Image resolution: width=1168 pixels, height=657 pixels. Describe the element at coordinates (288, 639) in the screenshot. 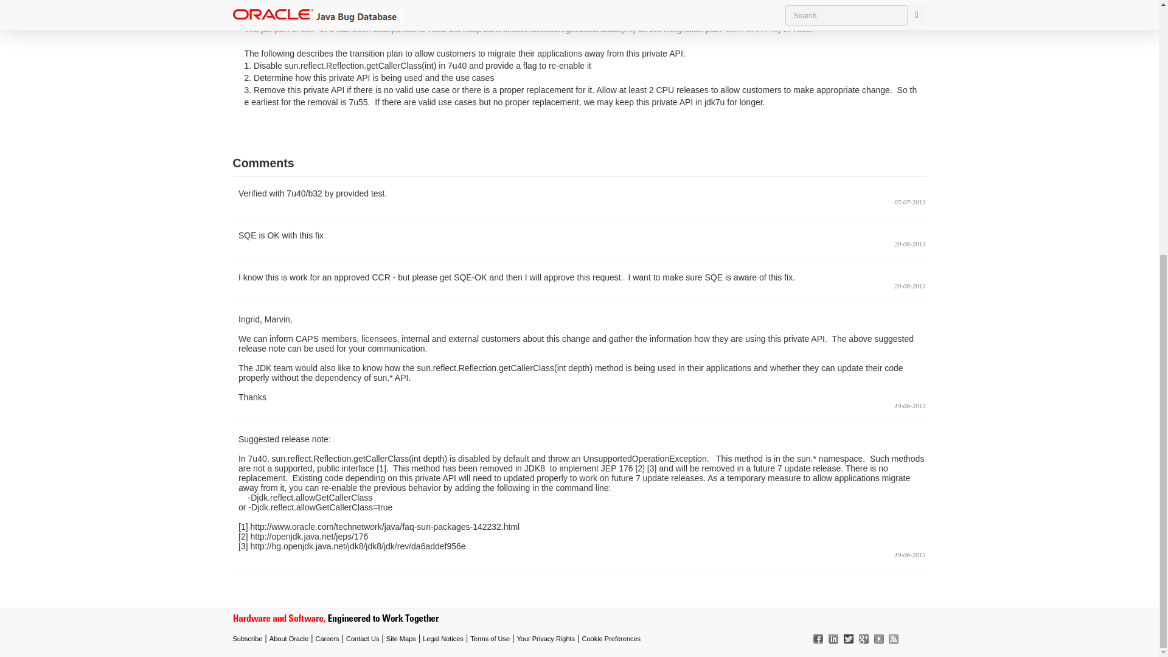

I see `About Oracle` at that location.